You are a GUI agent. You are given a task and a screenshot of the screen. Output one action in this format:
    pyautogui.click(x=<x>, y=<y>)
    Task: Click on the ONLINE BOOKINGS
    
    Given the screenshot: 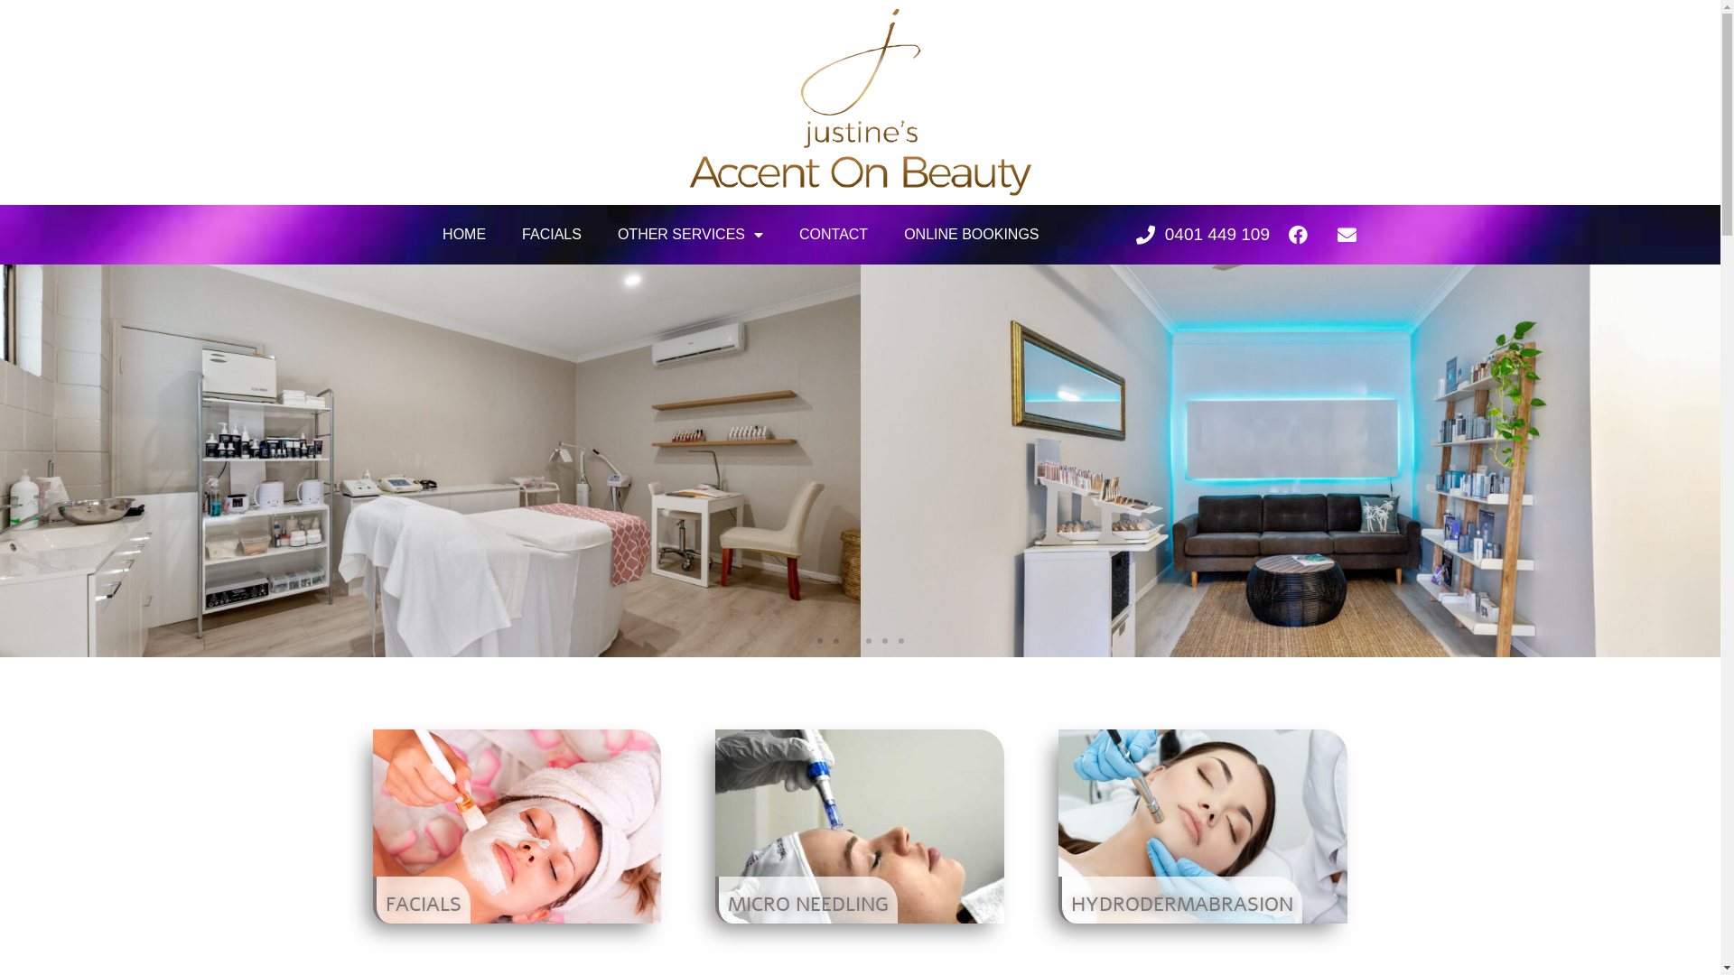 What is the action you would take?
    pyautogui.click(x=972, y=235)
    